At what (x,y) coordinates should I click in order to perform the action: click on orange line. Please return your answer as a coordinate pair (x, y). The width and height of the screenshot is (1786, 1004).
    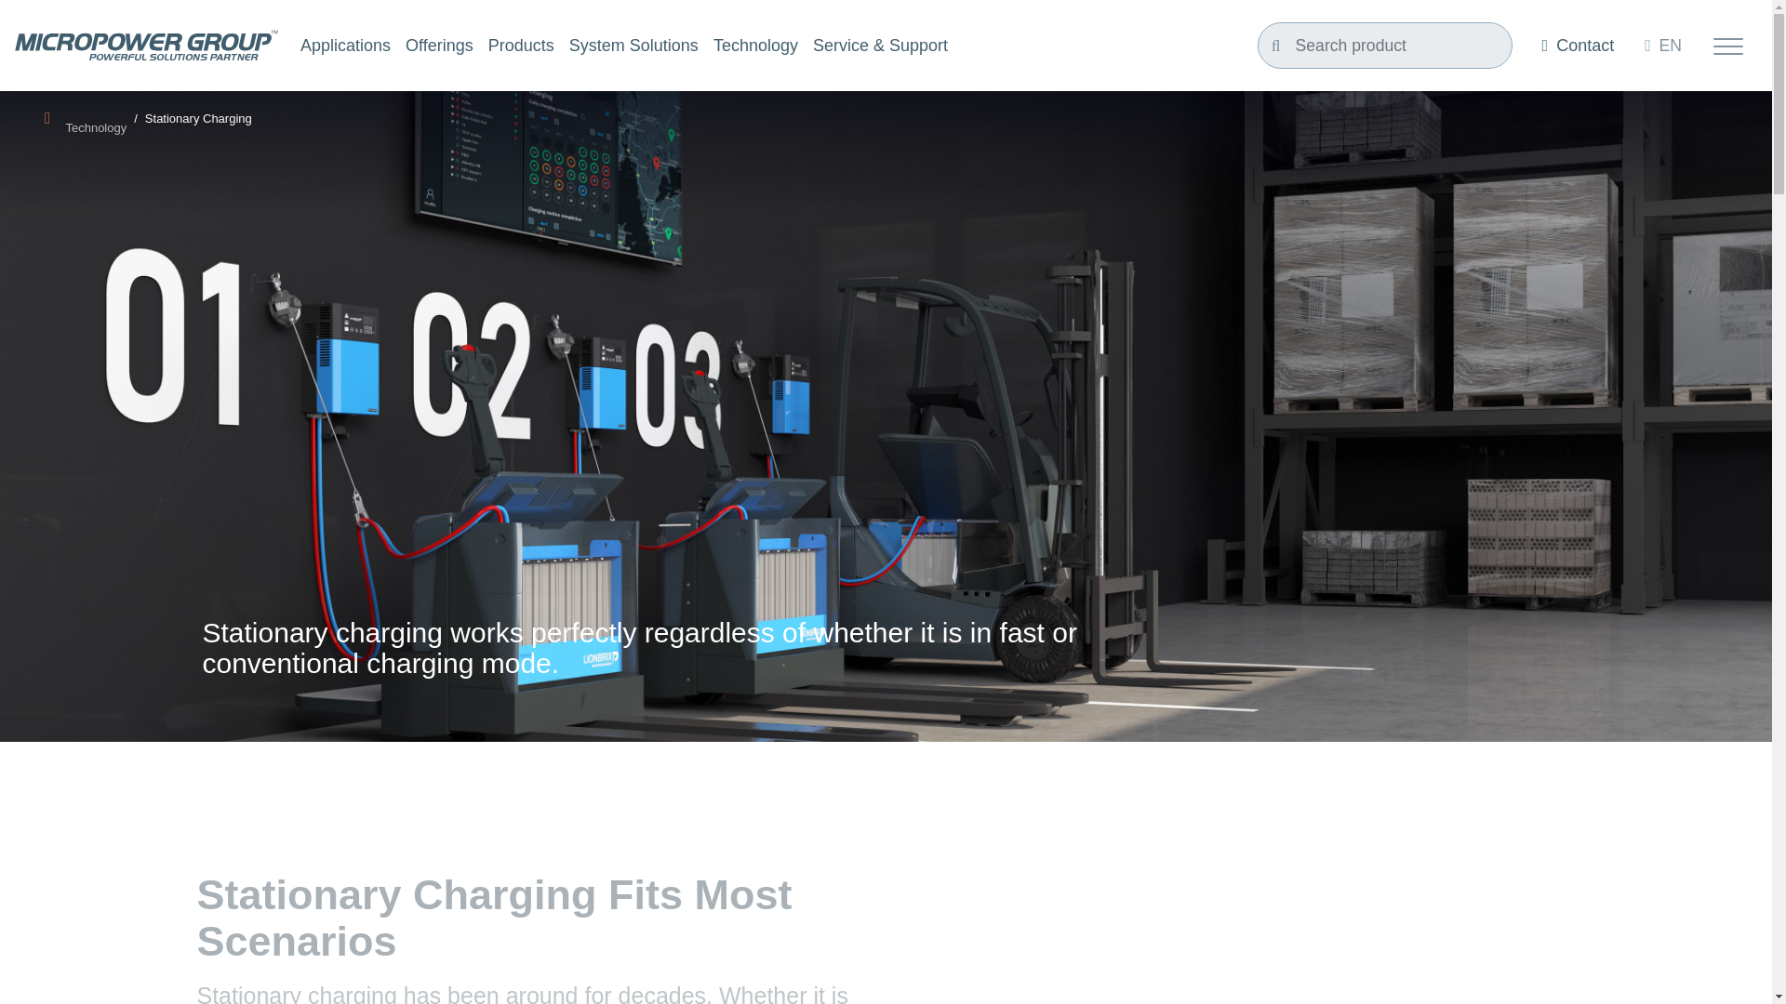
    Looking at the image, I should click on (355, 590).